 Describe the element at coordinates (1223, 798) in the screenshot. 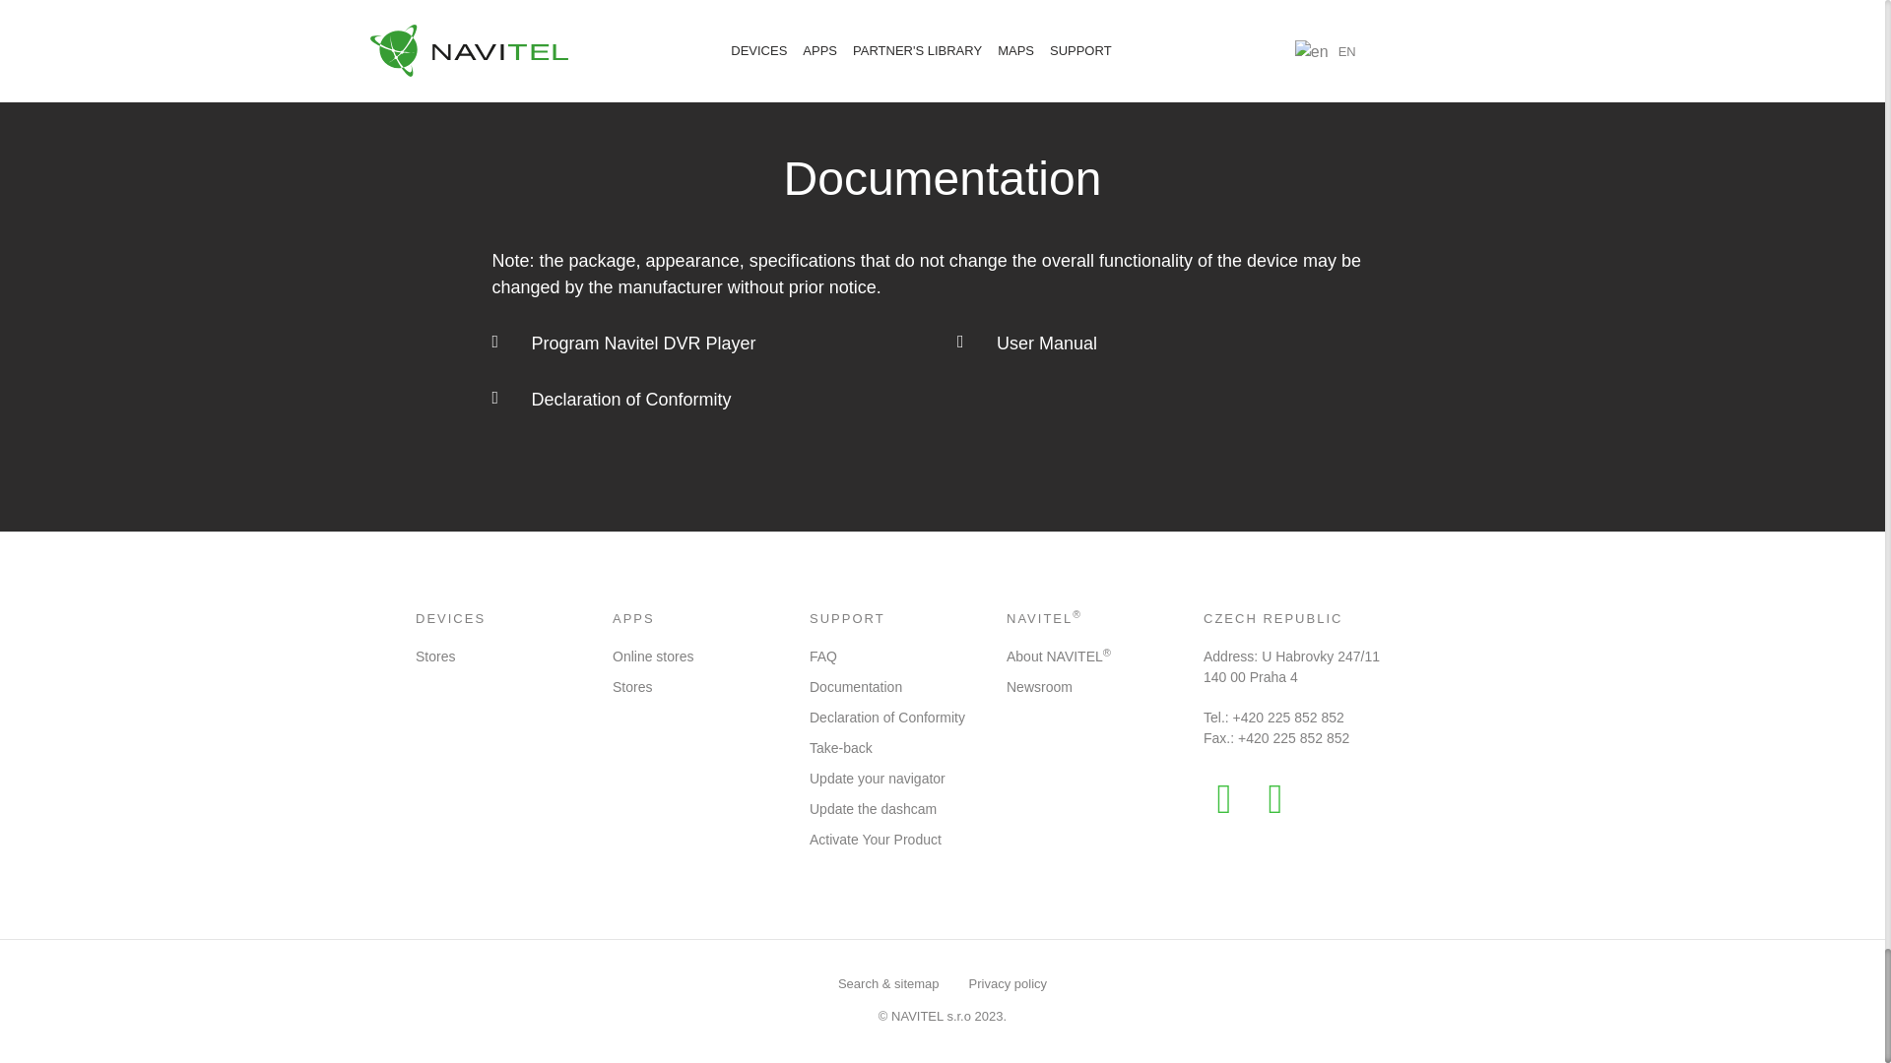

I see `Facebook` at that location.